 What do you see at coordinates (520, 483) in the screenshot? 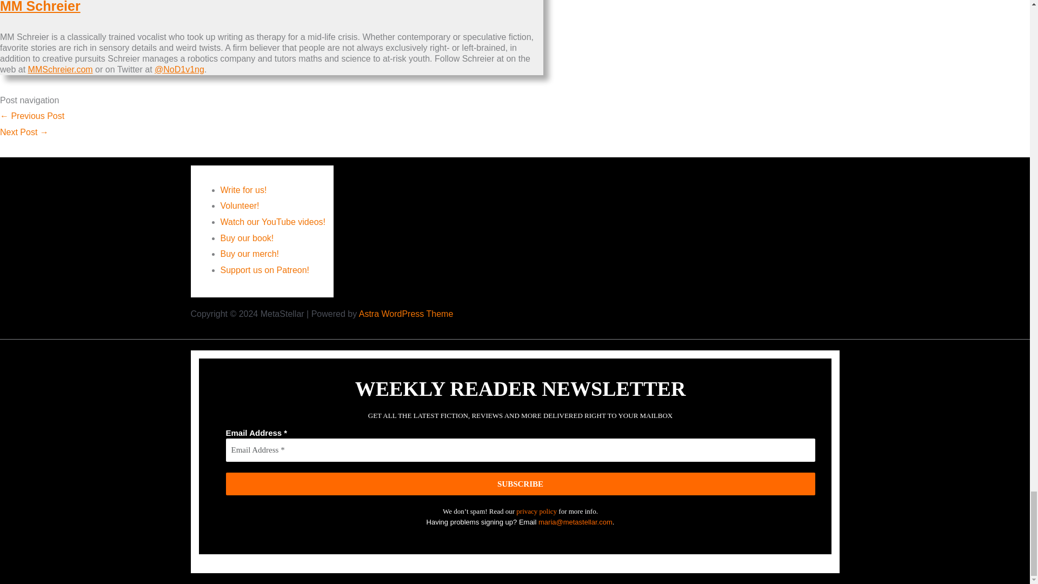
I see `SUBSCRIBE` at bounding box center [520, 483].